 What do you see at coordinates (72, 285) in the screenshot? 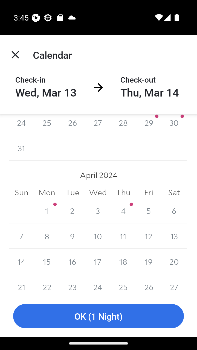
I see `23 23 April 2024` at bounding box center [72, 285].